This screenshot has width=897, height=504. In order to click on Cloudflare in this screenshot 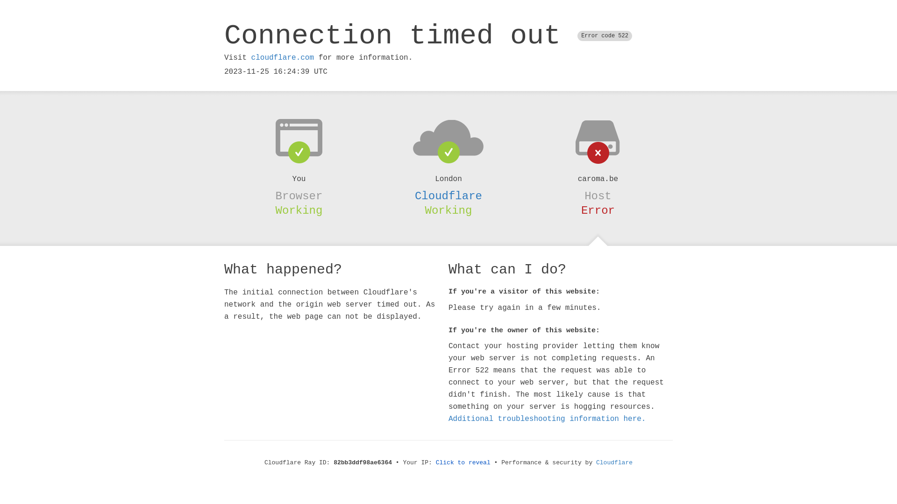, I will do `click(614, 463)`.